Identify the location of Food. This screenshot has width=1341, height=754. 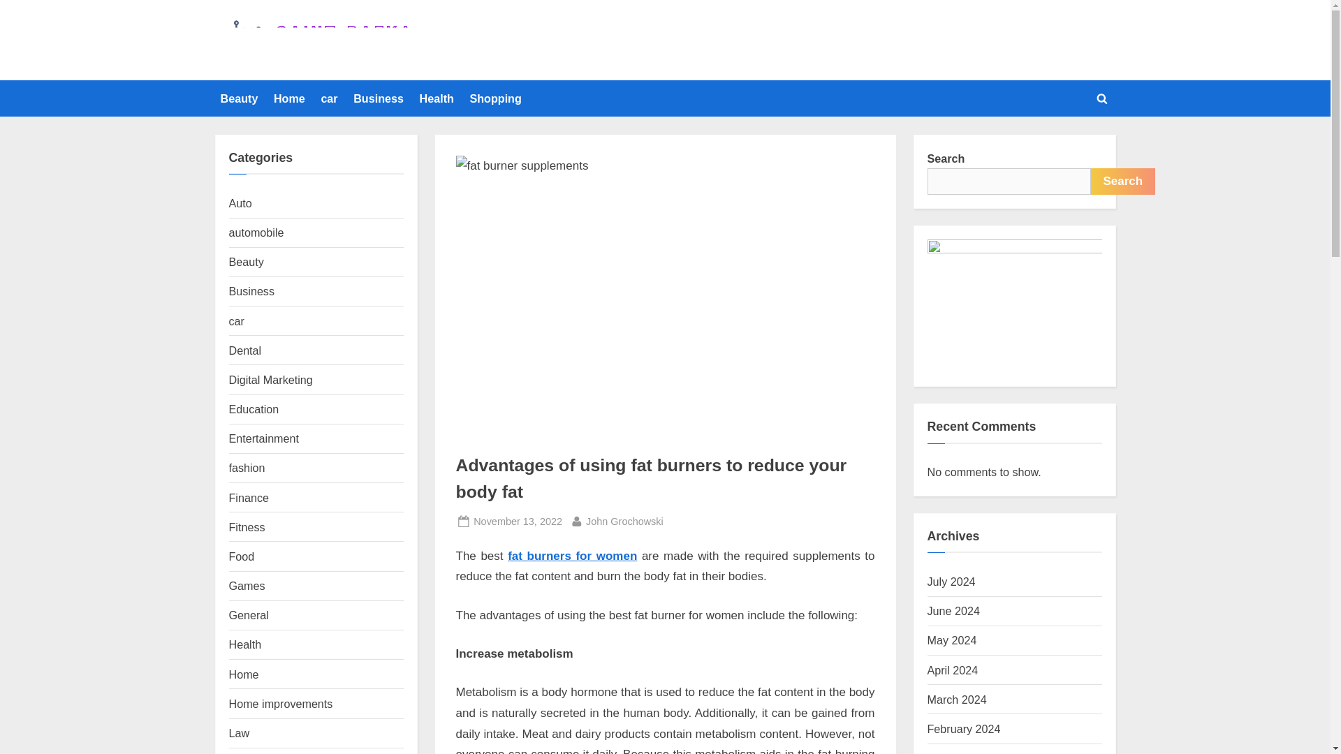
(242, 556).